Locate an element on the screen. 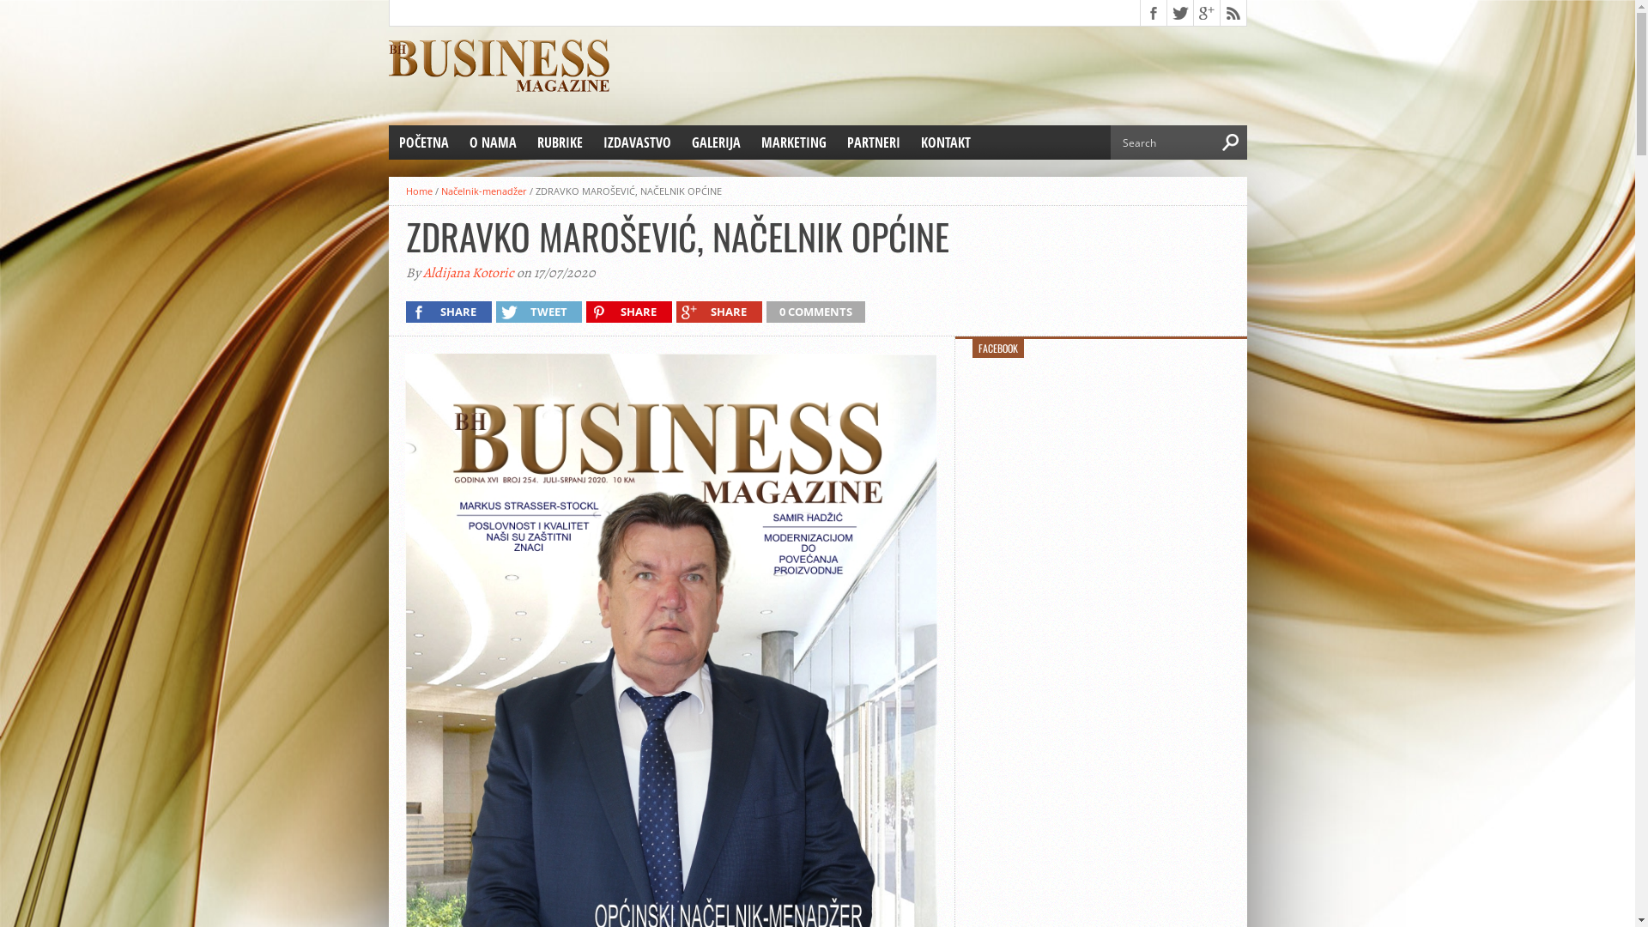 This screenshot has width=1648, height=927. O NAMA is located at coordinates (493, 142).